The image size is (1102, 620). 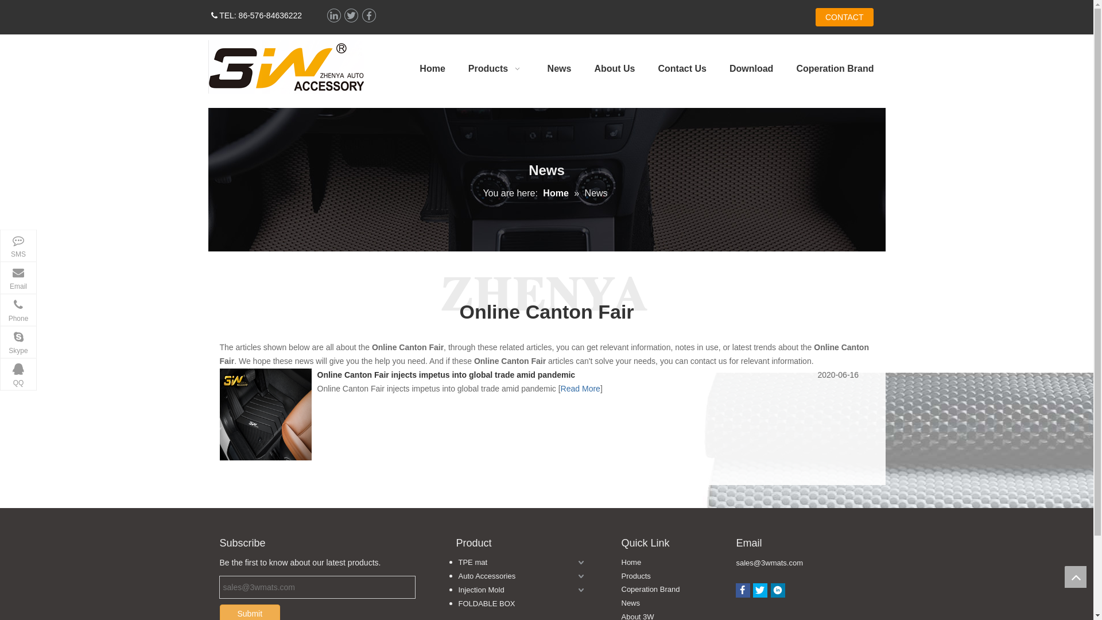 What do you see at coordinates (581, 389) in the screenshot?
I see `Read More` at bounding box center [581, 389].